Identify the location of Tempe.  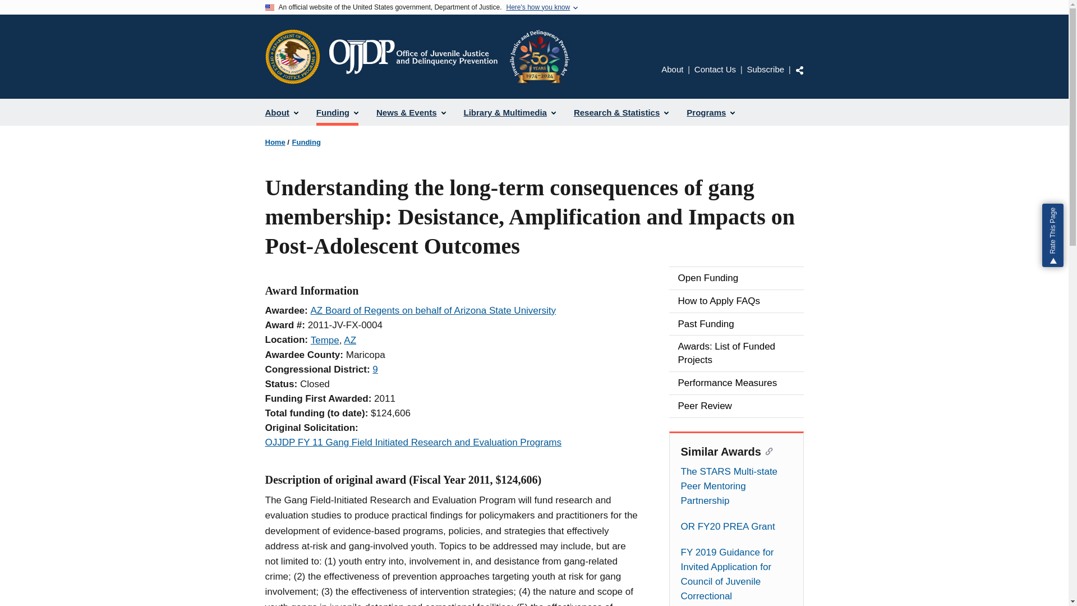
(325, 340).